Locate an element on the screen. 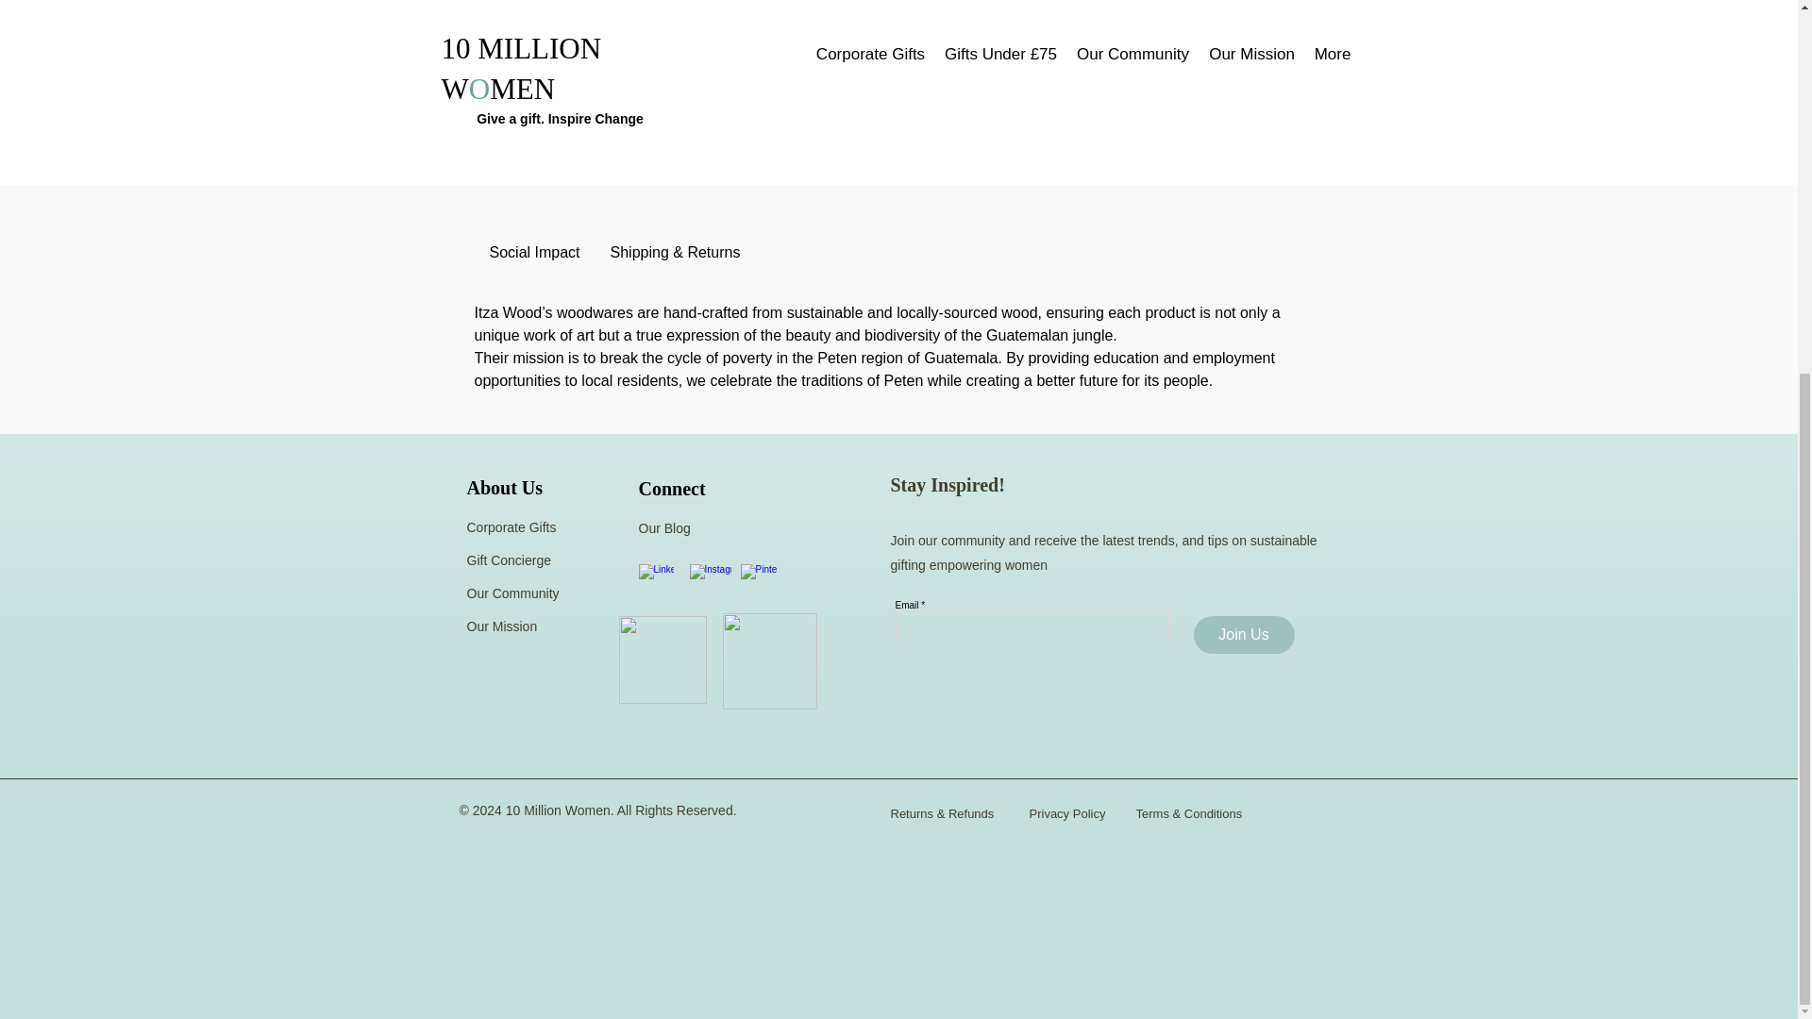  We Connect Certification .png is located at coordinates (770, 660).